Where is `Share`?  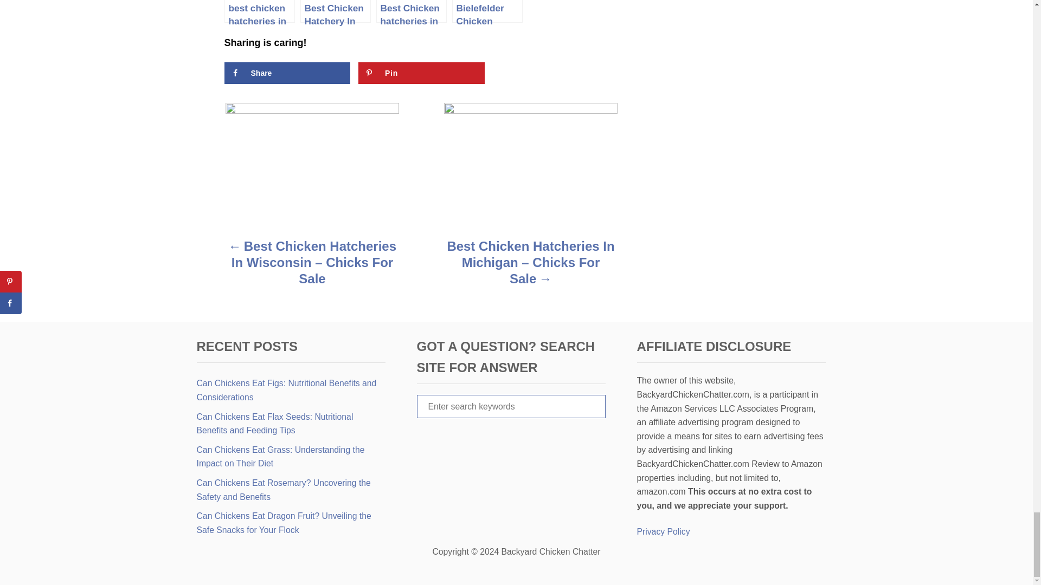
Share is located at coordinates (287, 73).